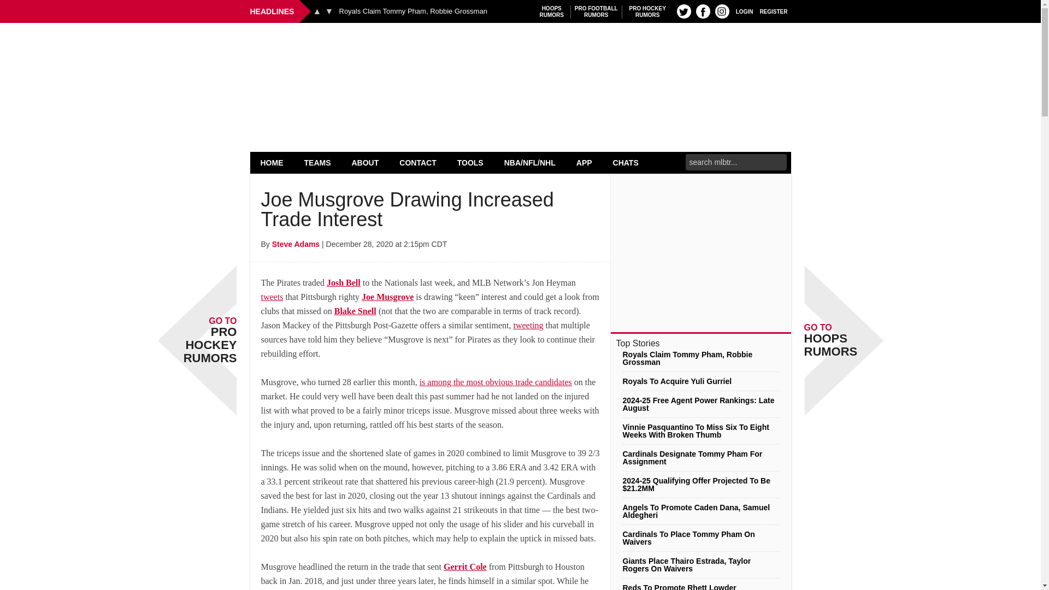 The height and width of the screenshot is (590, 1049). I want to click on HOME, so click(272, 162).